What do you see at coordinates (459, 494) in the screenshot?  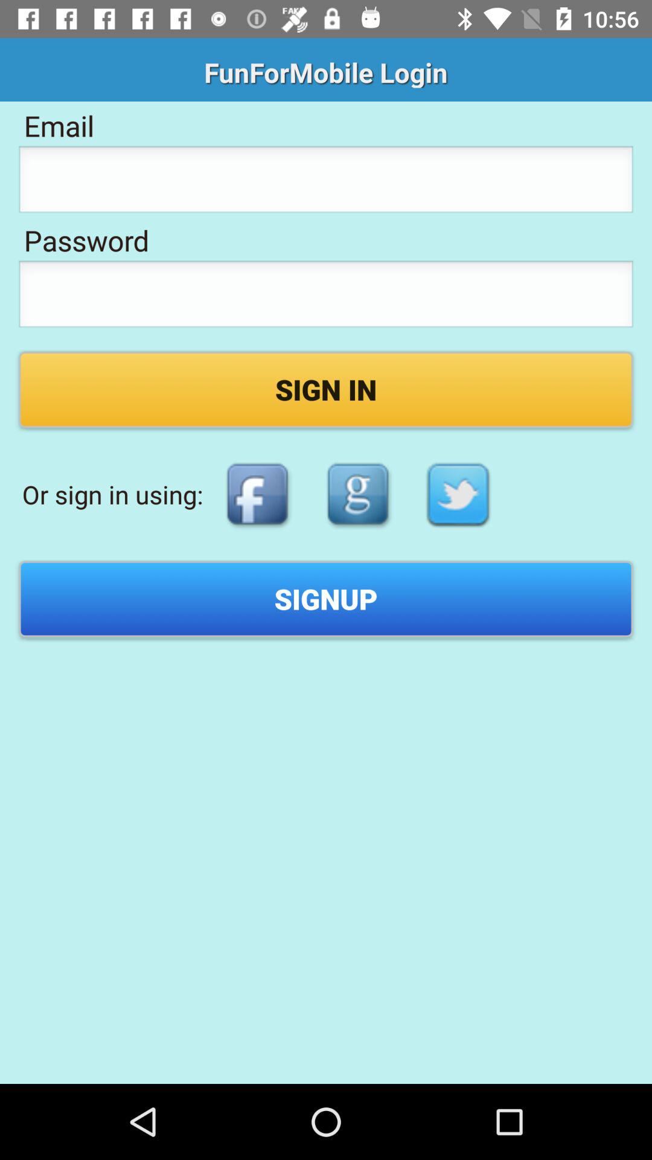 I see `twitter link` at bounding box center [459, 494].